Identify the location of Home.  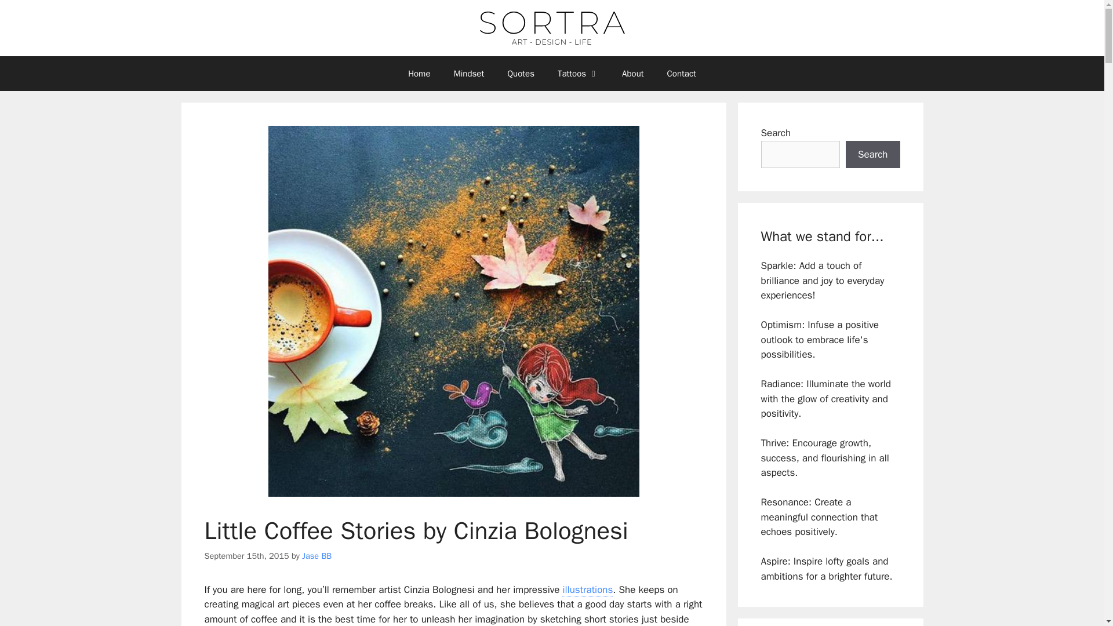
(419, 73).